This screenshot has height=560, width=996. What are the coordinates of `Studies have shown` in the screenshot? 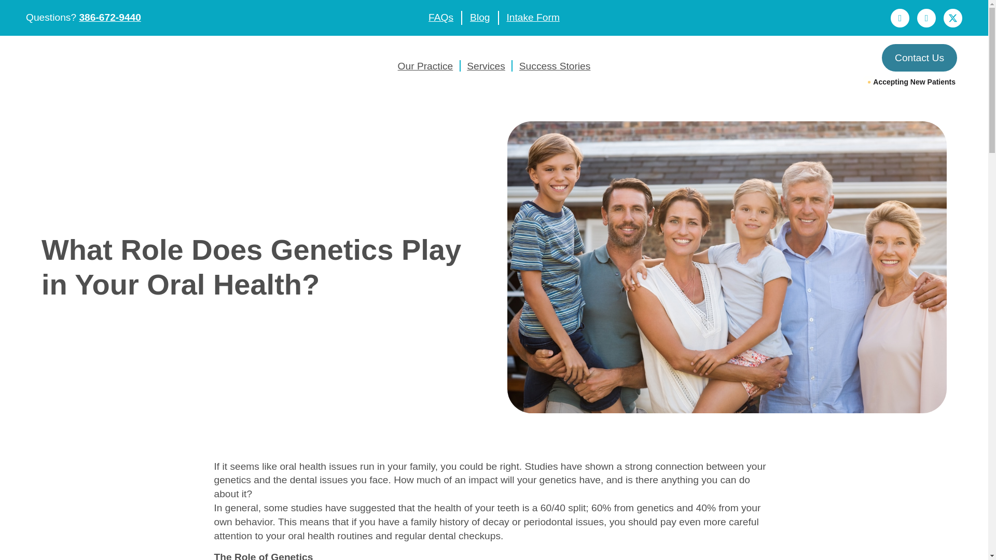 It's located at (570, 466).